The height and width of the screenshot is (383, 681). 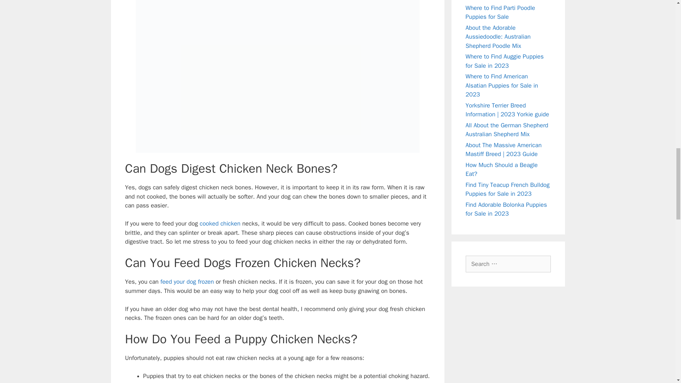 What do you see at coordinates (502, 85) in the screenshot?
I see `Where to Find American Alsatian Puppies for Sale in 2023` at bounding box center [502, 85].